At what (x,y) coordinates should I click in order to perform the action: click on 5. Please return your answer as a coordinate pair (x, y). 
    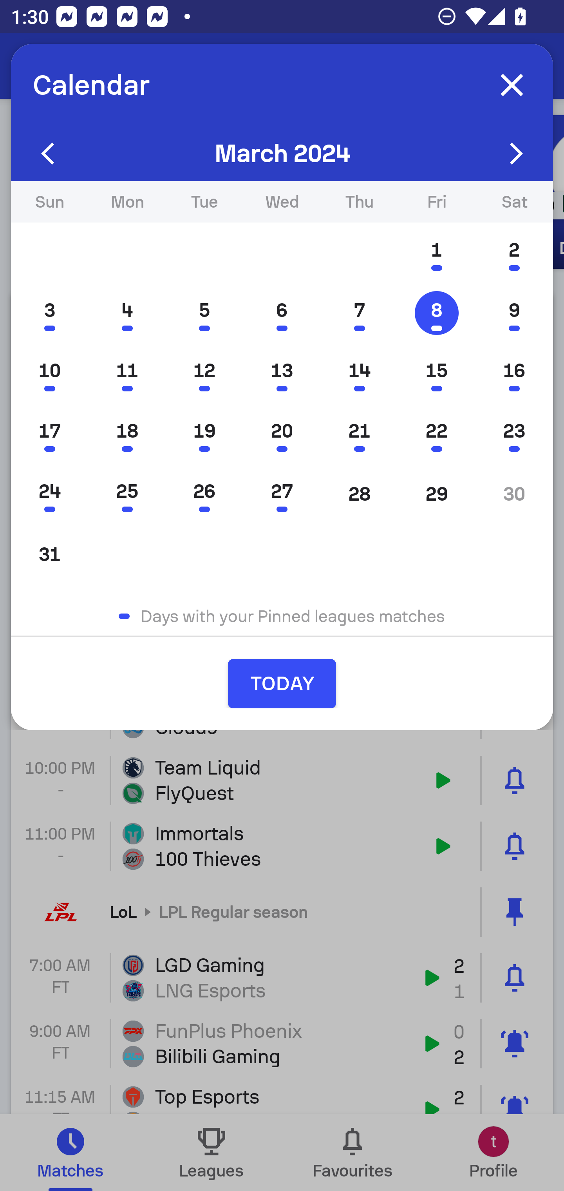
    Looking at the image, I should click on (204, 313).